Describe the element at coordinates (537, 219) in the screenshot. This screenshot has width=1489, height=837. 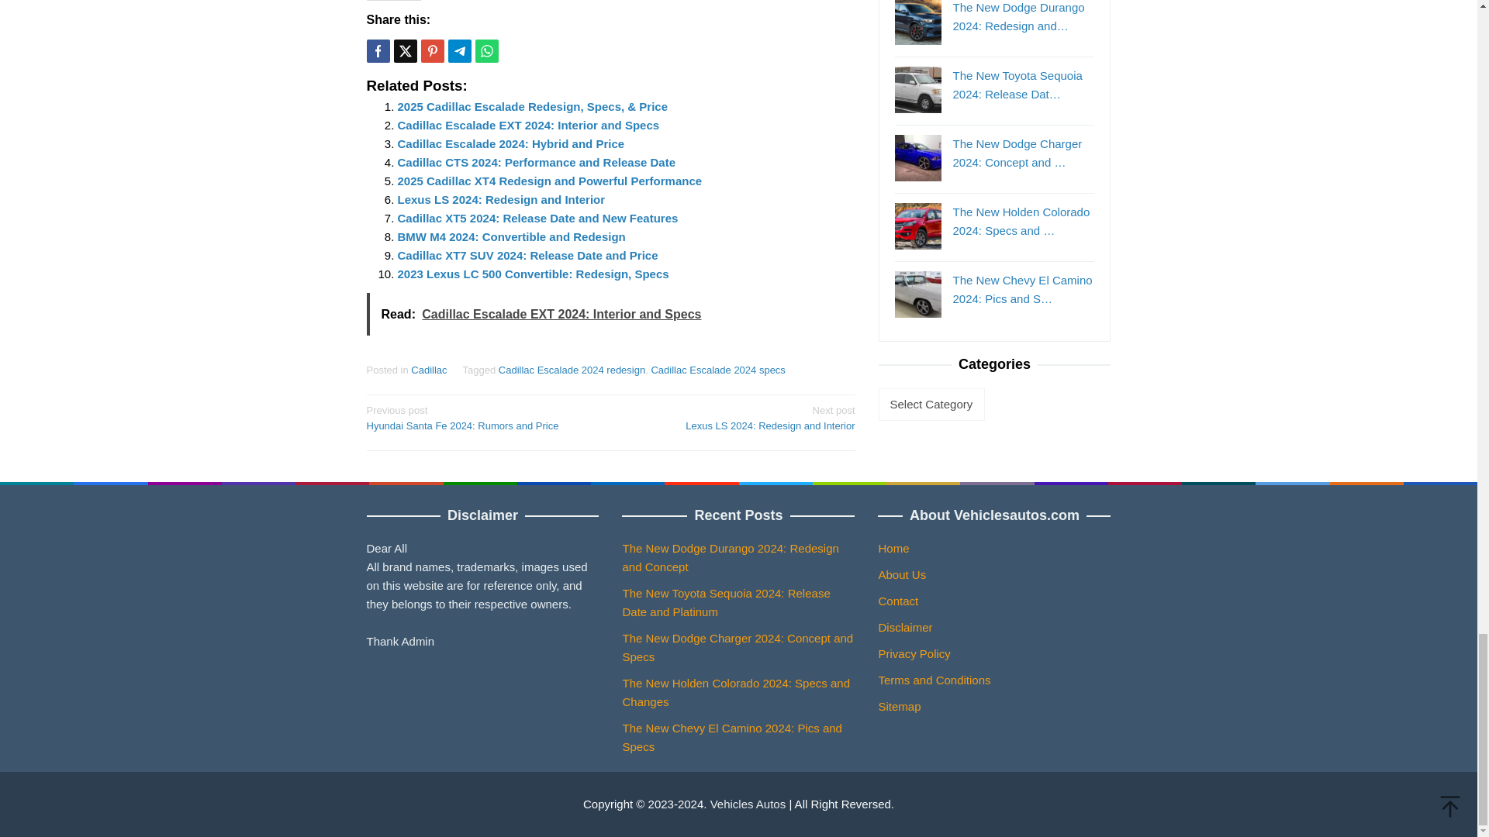
I see `Cadillac XT5 2024: Release Date and New Features` at that location.